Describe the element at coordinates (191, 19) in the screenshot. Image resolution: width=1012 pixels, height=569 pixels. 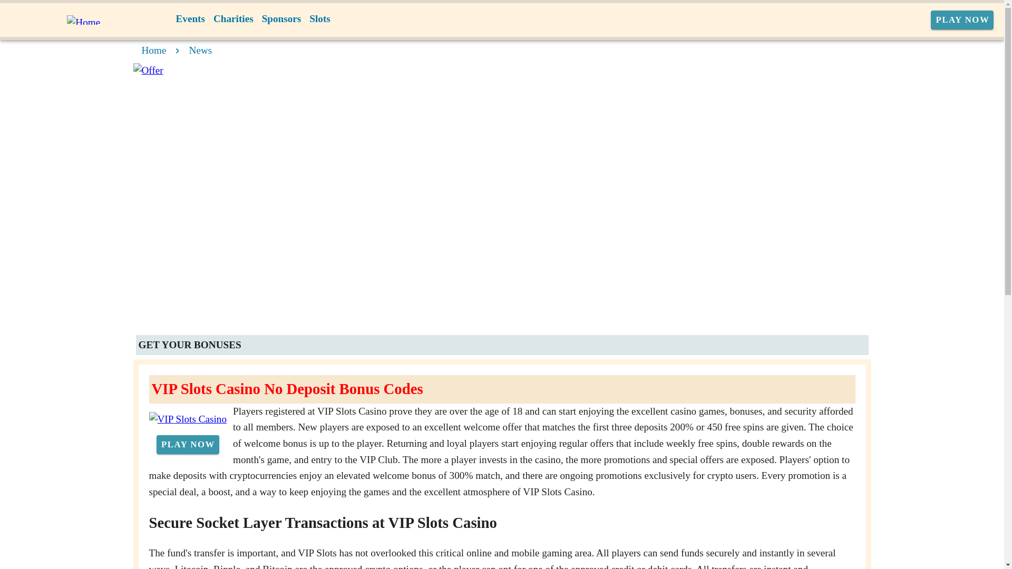
I see `Events` at that location.